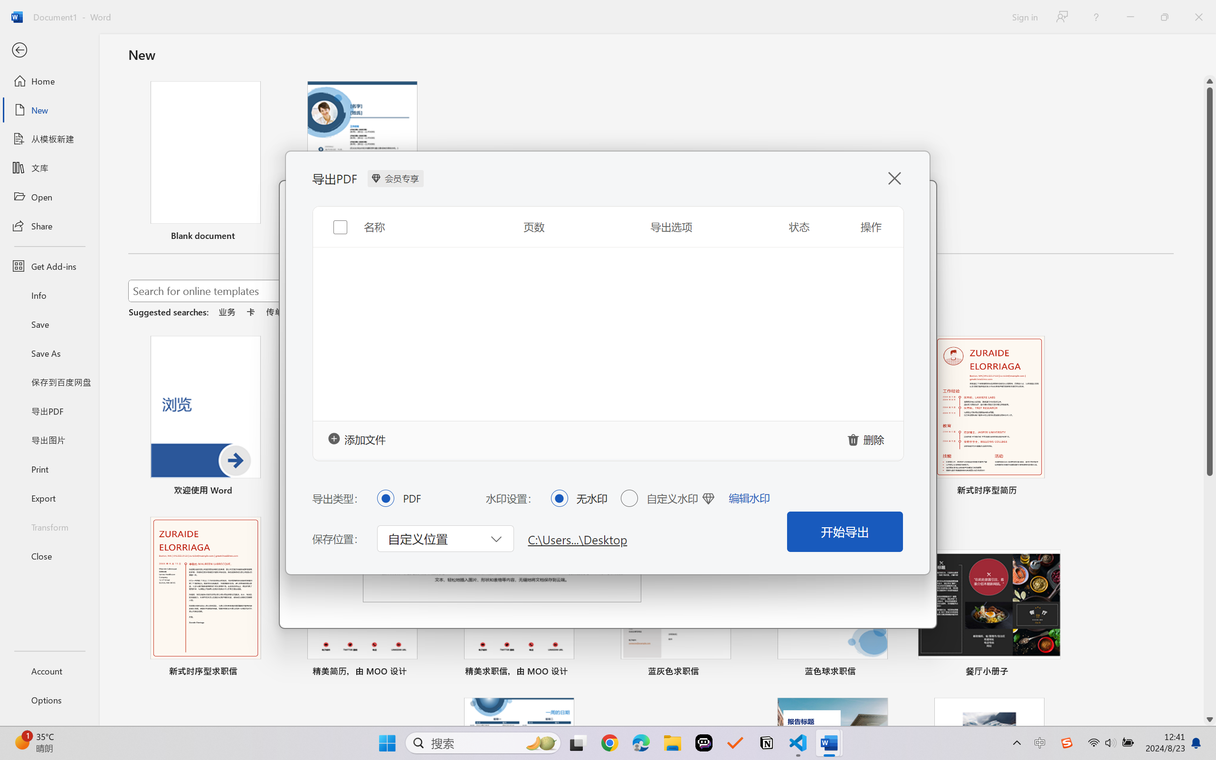  Describe the element at coordinates (49, 353) in the screenshot. I see `Save As` at that location.